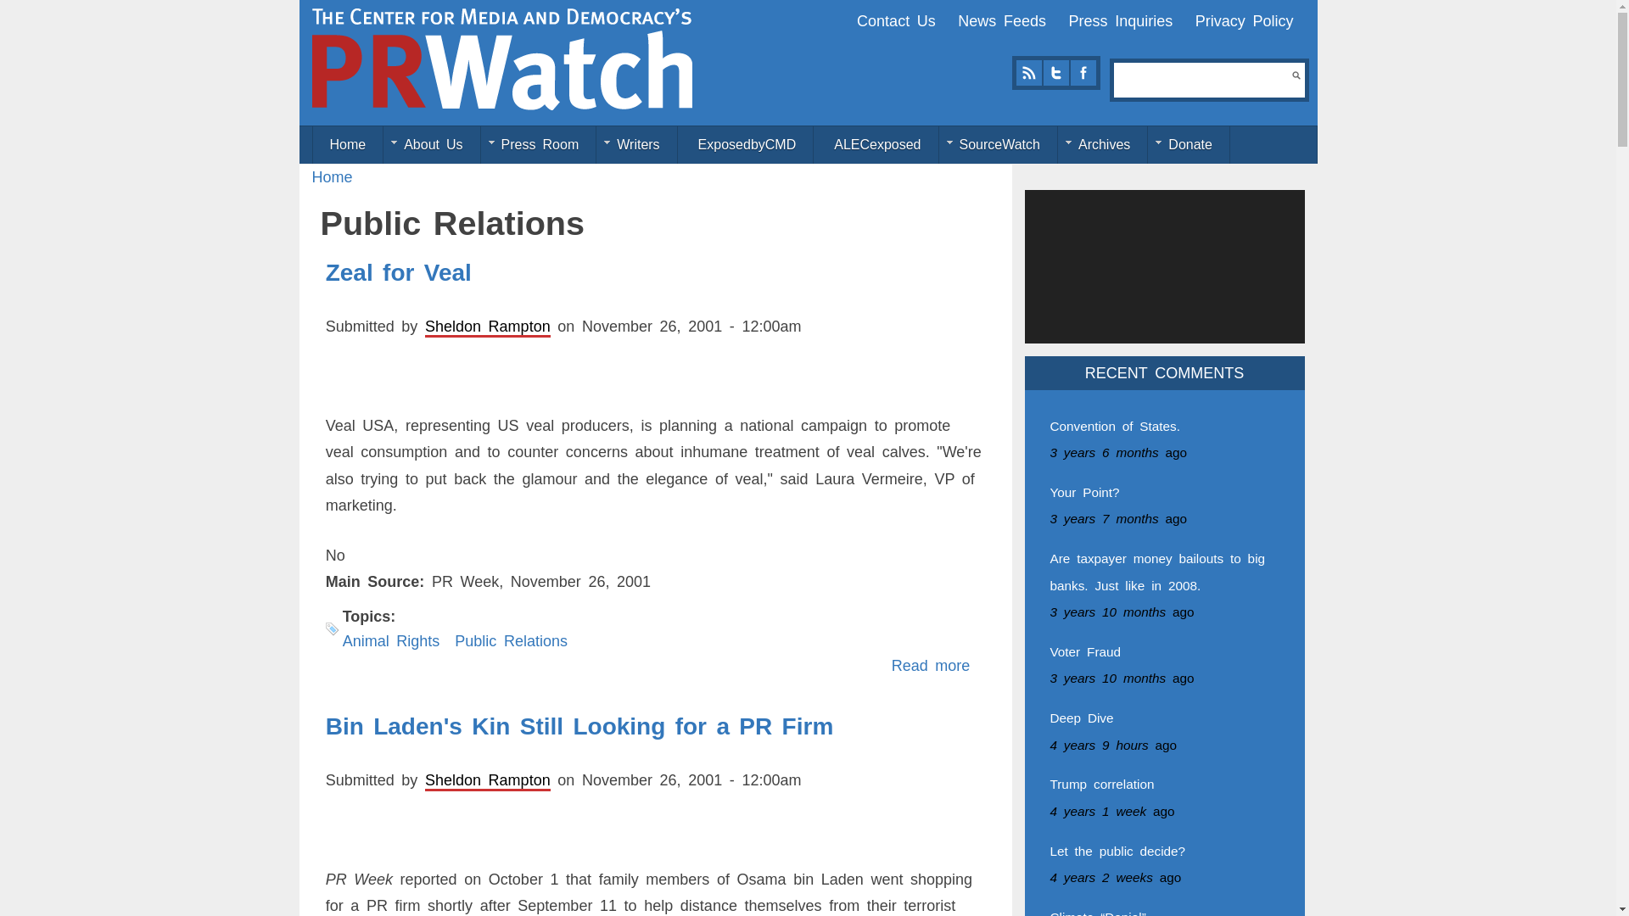 Image resolution: width=1629 pixels, height=916 pixels. What do you see at coordinates (931, 665) in the screenshot?
I see `Privacy Policy` at bounding box center [931, 665].